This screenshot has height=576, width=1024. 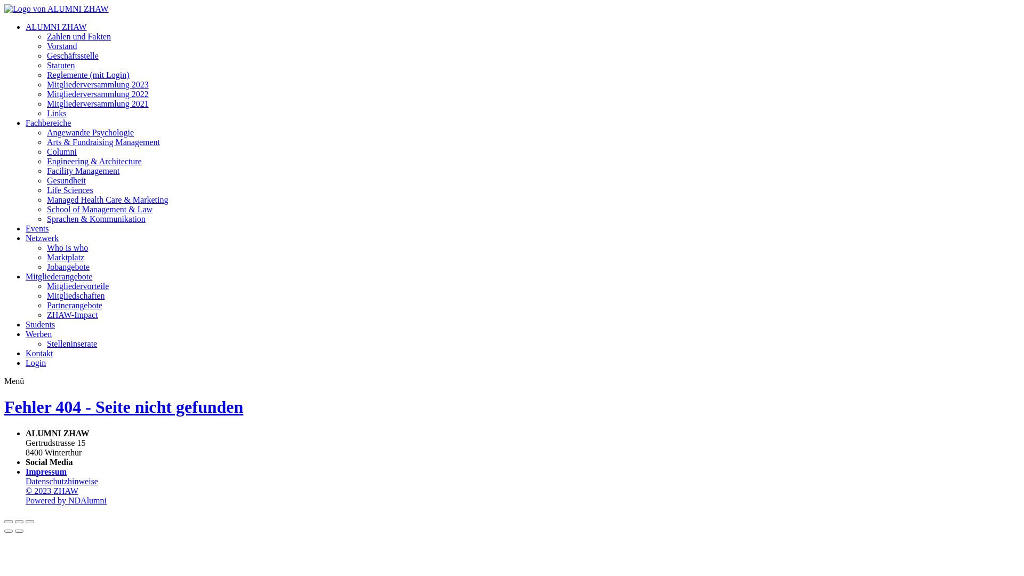 What do you see at coordinates (75, 305) in the screenshot?
I see `Partnerangebote` at bounding box center [75, 305].